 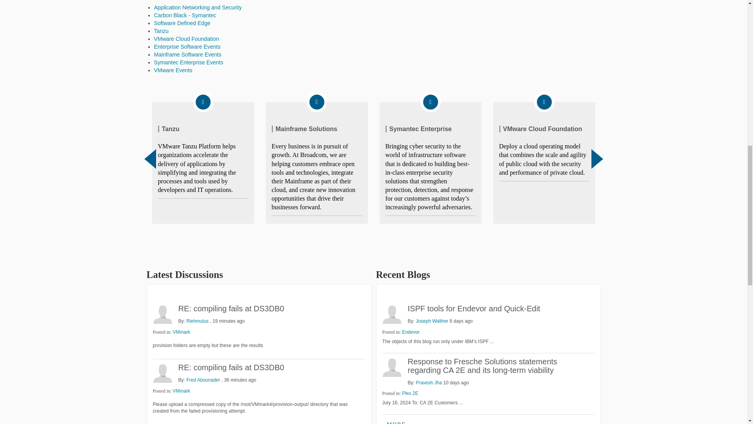 I want to click on RE: compiling fails at DS3DB0, so click(x=231, y=367).